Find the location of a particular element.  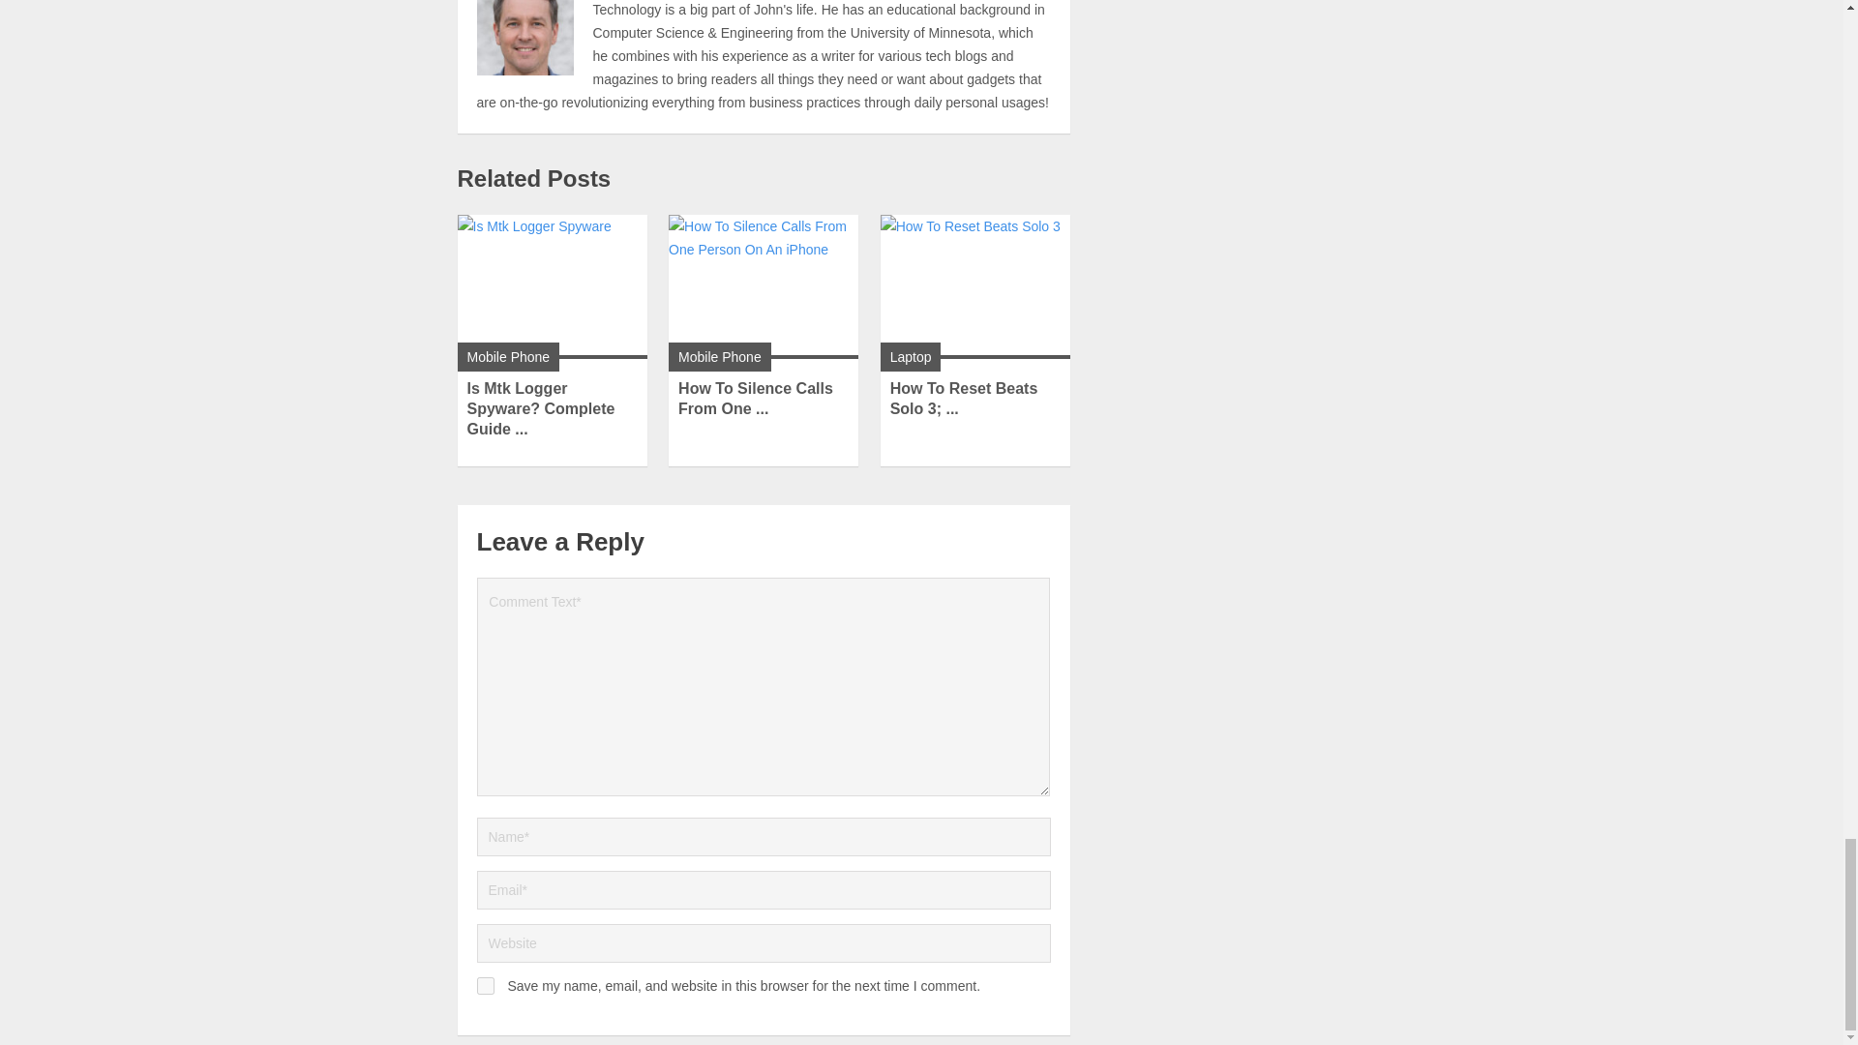

Mobile Phone is located at coordinates (507, 356).